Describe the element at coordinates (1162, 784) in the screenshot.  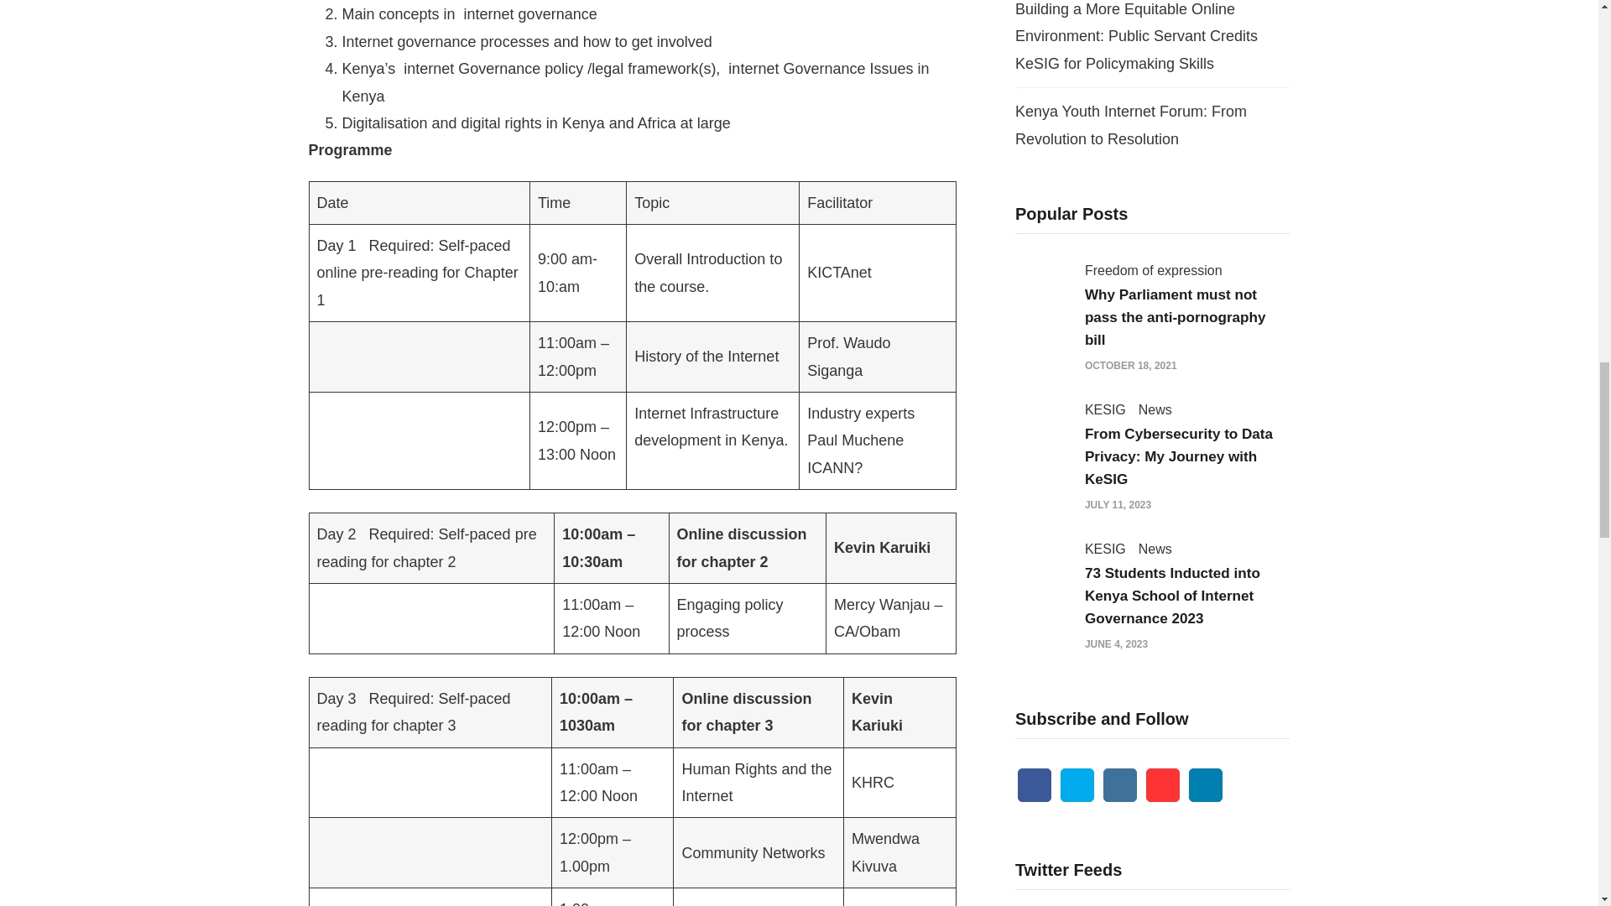
I see `youtube-square` at that location.